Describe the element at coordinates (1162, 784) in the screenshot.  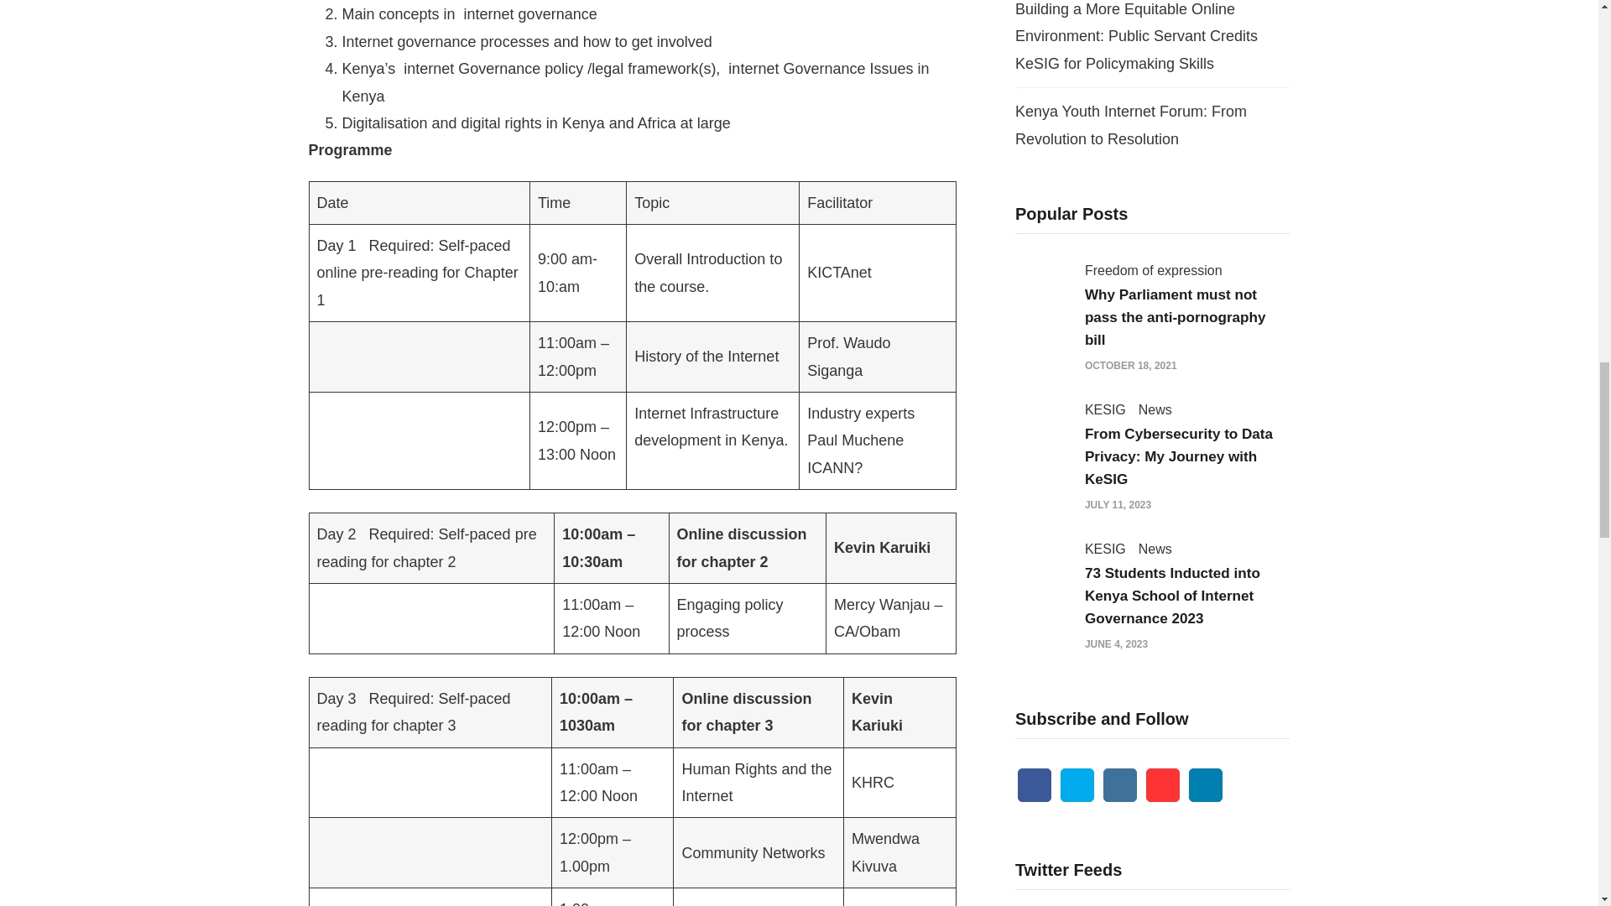
I see `youtube-square` at that location.